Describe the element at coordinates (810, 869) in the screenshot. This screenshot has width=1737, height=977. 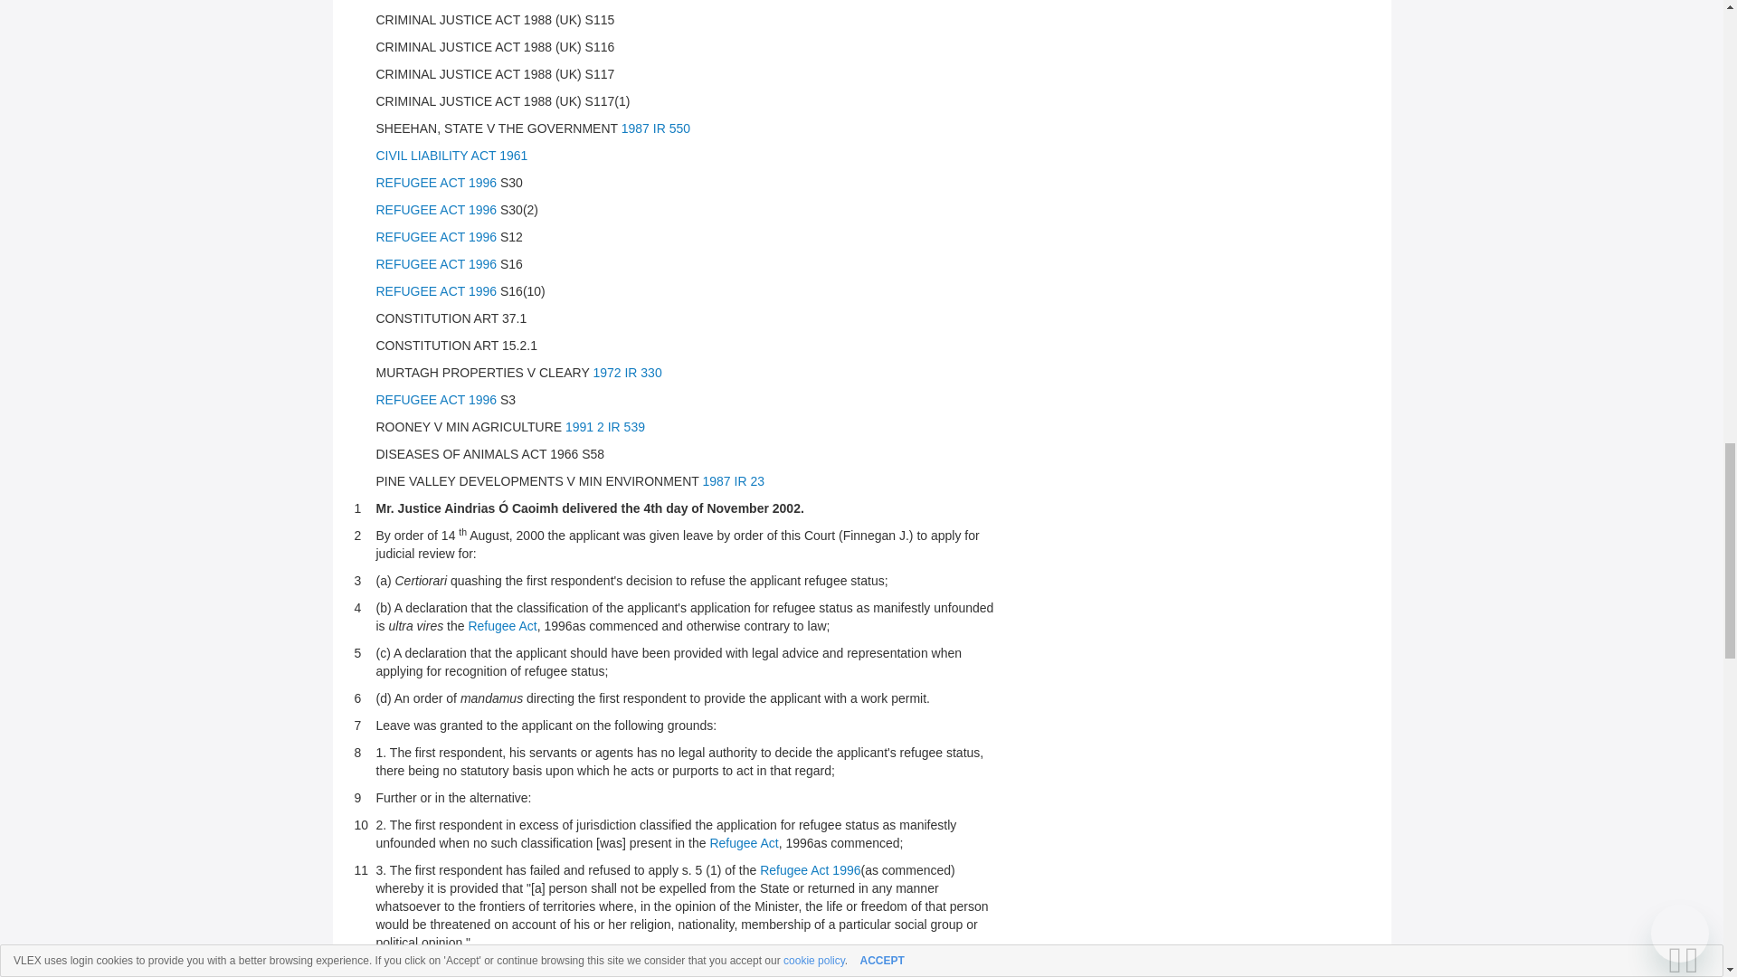
I see `Refugee Act 1996` at that location.